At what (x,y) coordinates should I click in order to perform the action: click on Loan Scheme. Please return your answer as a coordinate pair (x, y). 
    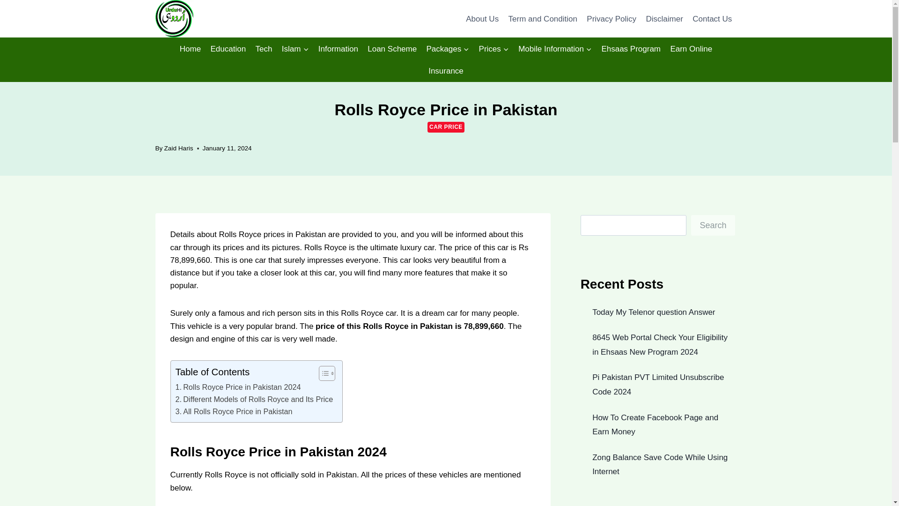
    Looking at the image, I should click on (392, 49).